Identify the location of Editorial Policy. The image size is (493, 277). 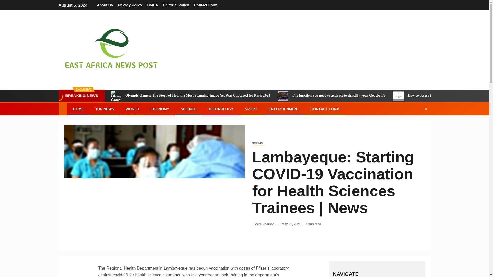
(176, 5).